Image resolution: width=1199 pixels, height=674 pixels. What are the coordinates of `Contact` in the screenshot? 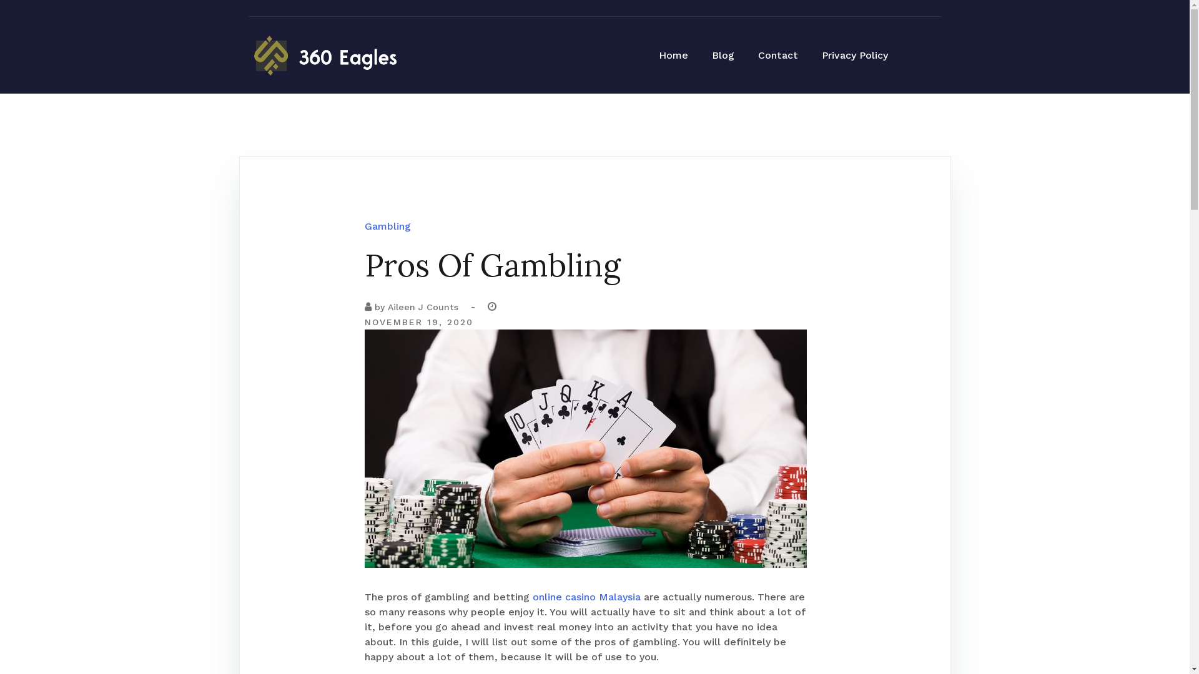 It's located at (778, 56).